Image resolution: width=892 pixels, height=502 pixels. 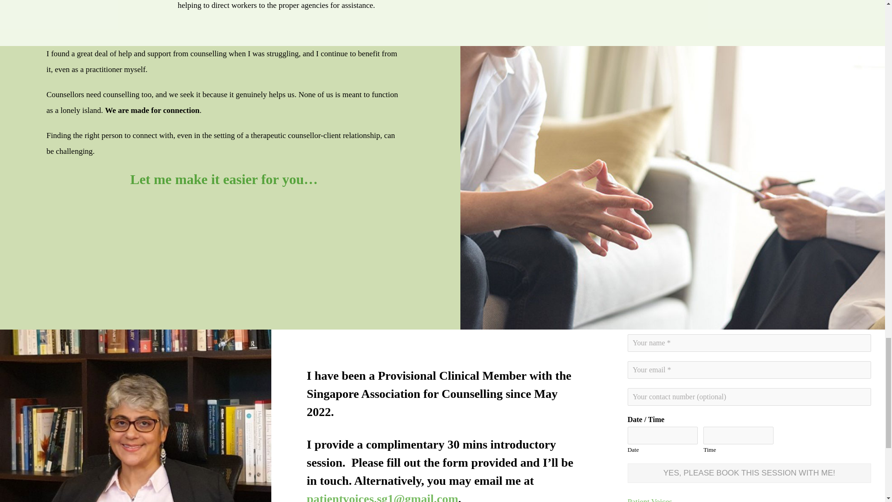 What do you see at coordinates (749, 473) in the screenshot?
I see `YES, PLEASE BOOK THIS SESSION WITH ME!` at bounding box center [749, 473].